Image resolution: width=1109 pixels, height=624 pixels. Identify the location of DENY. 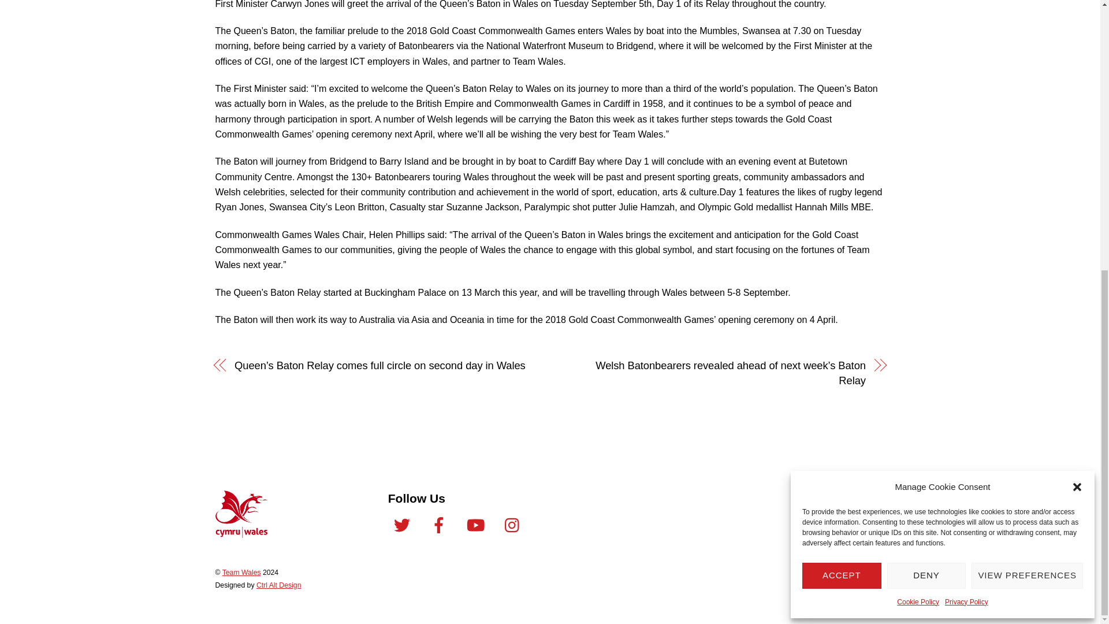
(926, 102).